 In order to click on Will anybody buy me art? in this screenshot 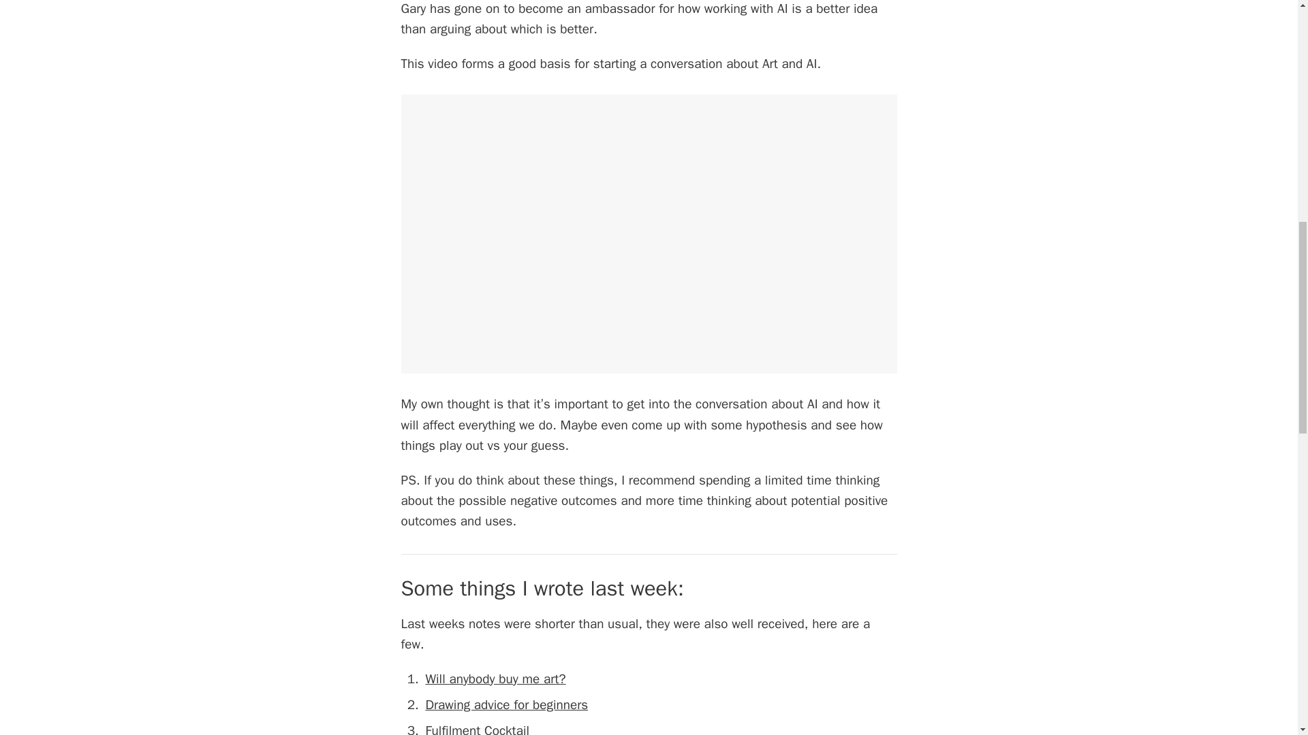, I will do `click(495, 679)`.